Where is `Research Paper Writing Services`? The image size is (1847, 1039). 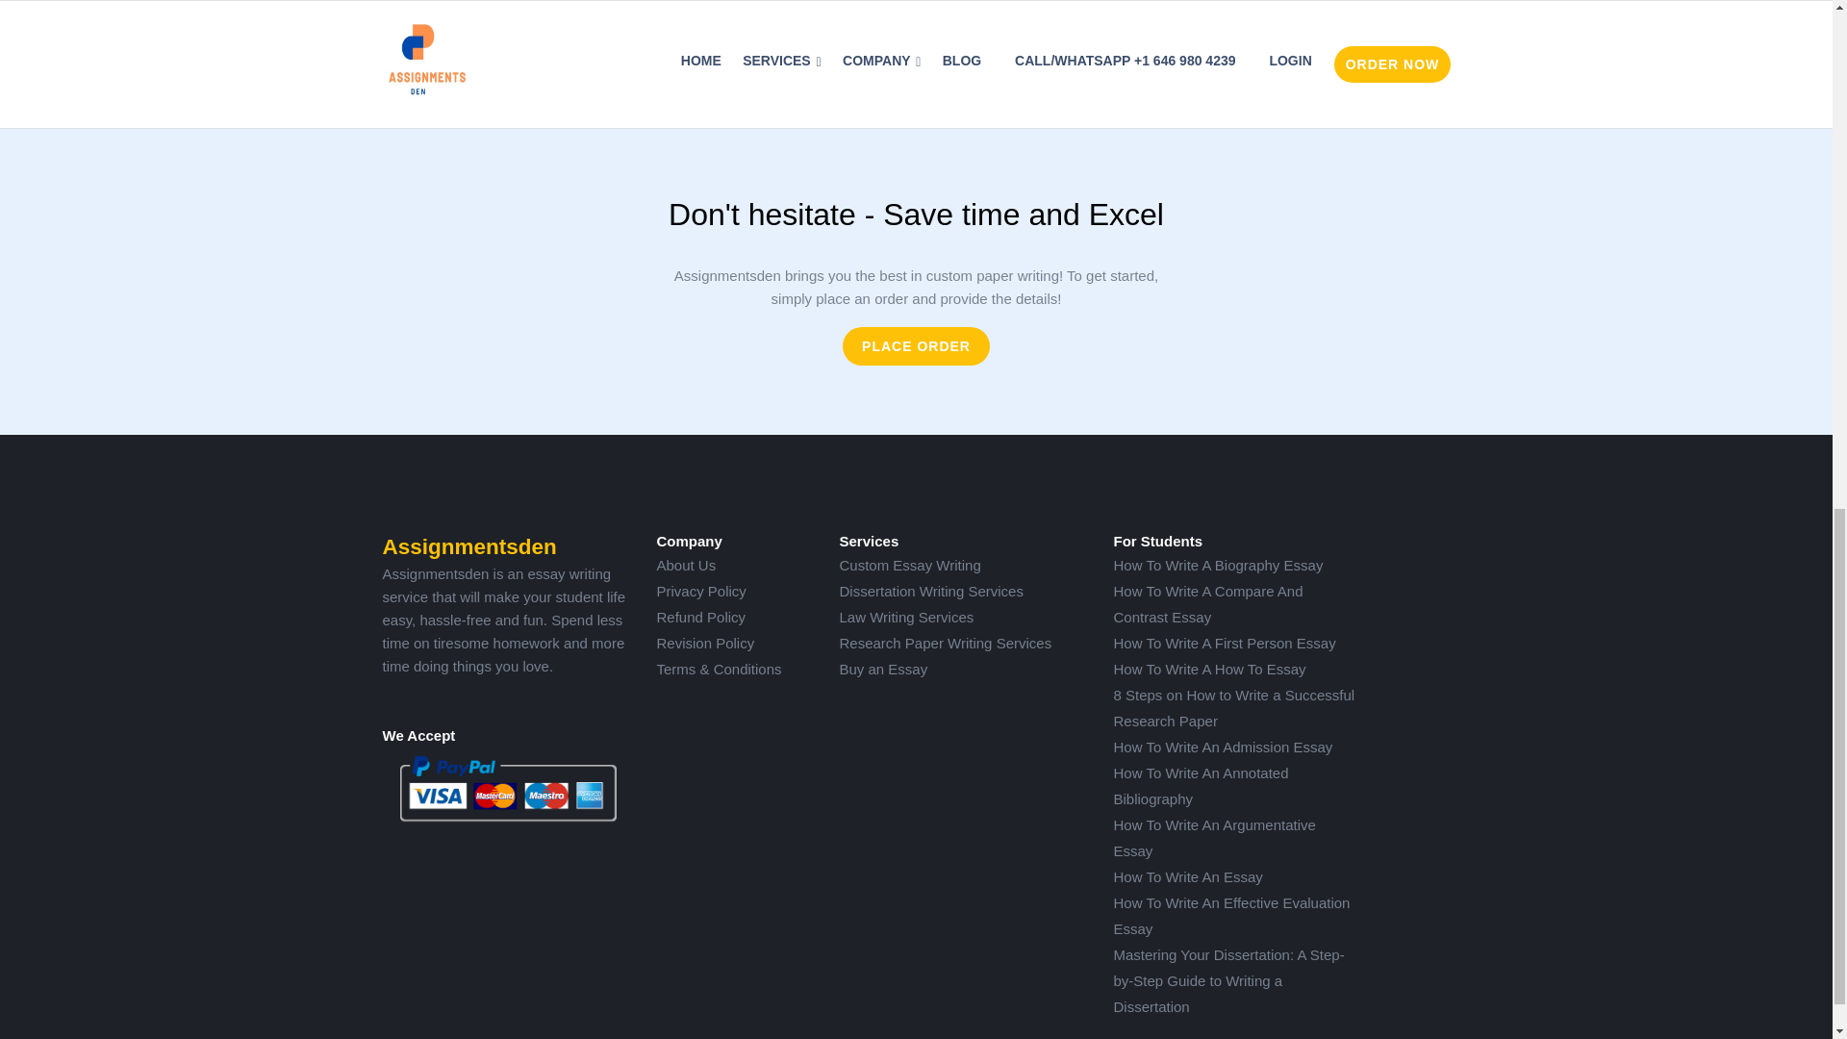 Research Paper Writing Services is located at coordinates (945, 643).